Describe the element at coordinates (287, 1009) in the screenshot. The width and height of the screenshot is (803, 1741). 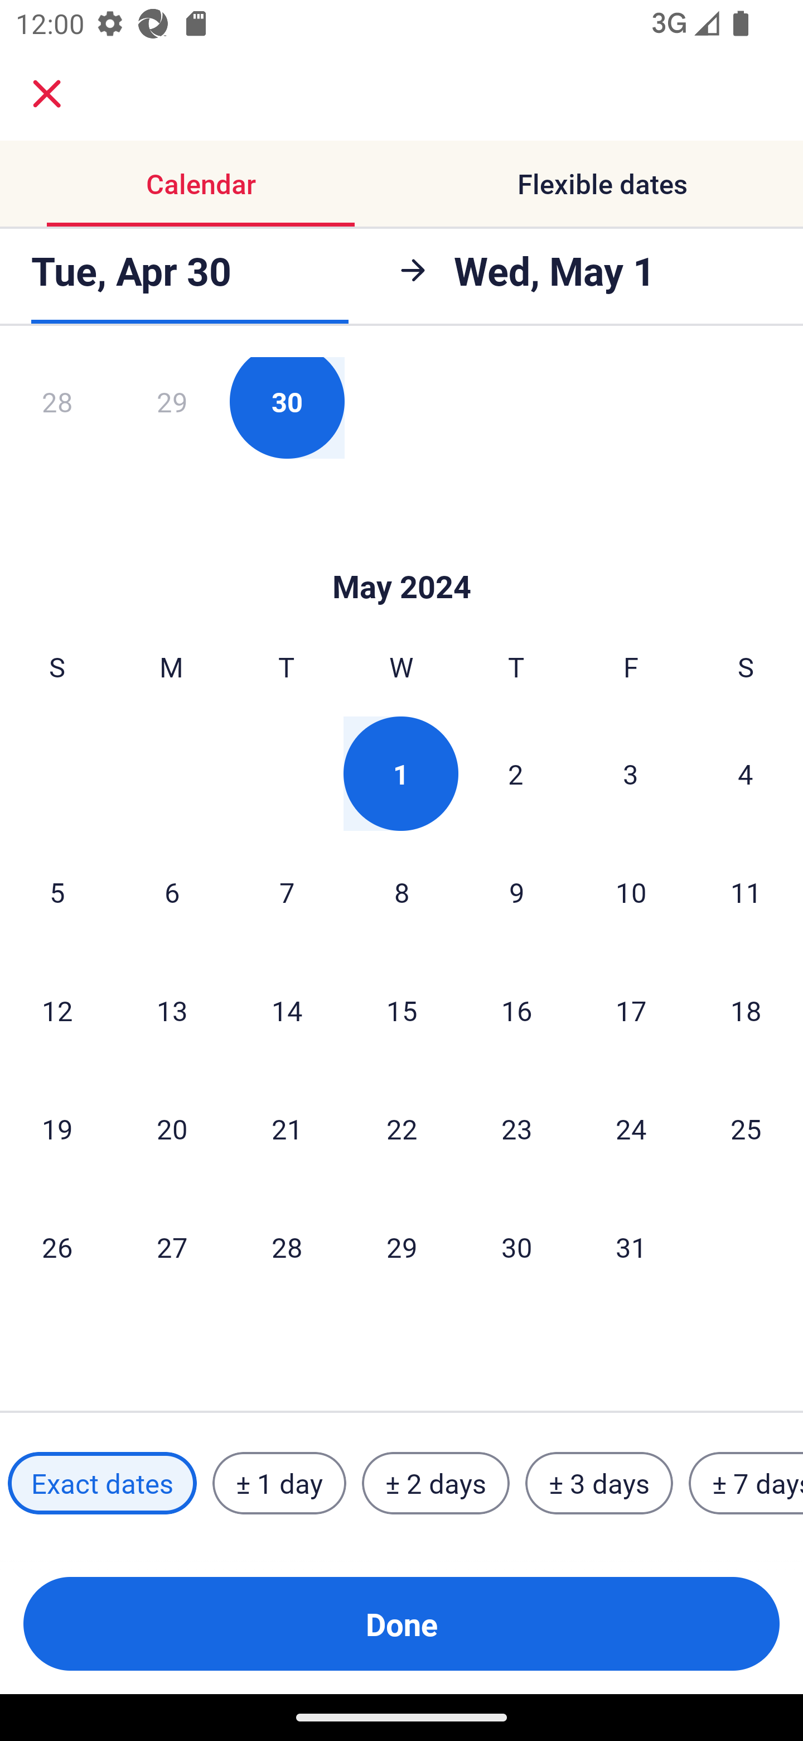
I see `14 Tuesday, May 14, 2024` at that location.